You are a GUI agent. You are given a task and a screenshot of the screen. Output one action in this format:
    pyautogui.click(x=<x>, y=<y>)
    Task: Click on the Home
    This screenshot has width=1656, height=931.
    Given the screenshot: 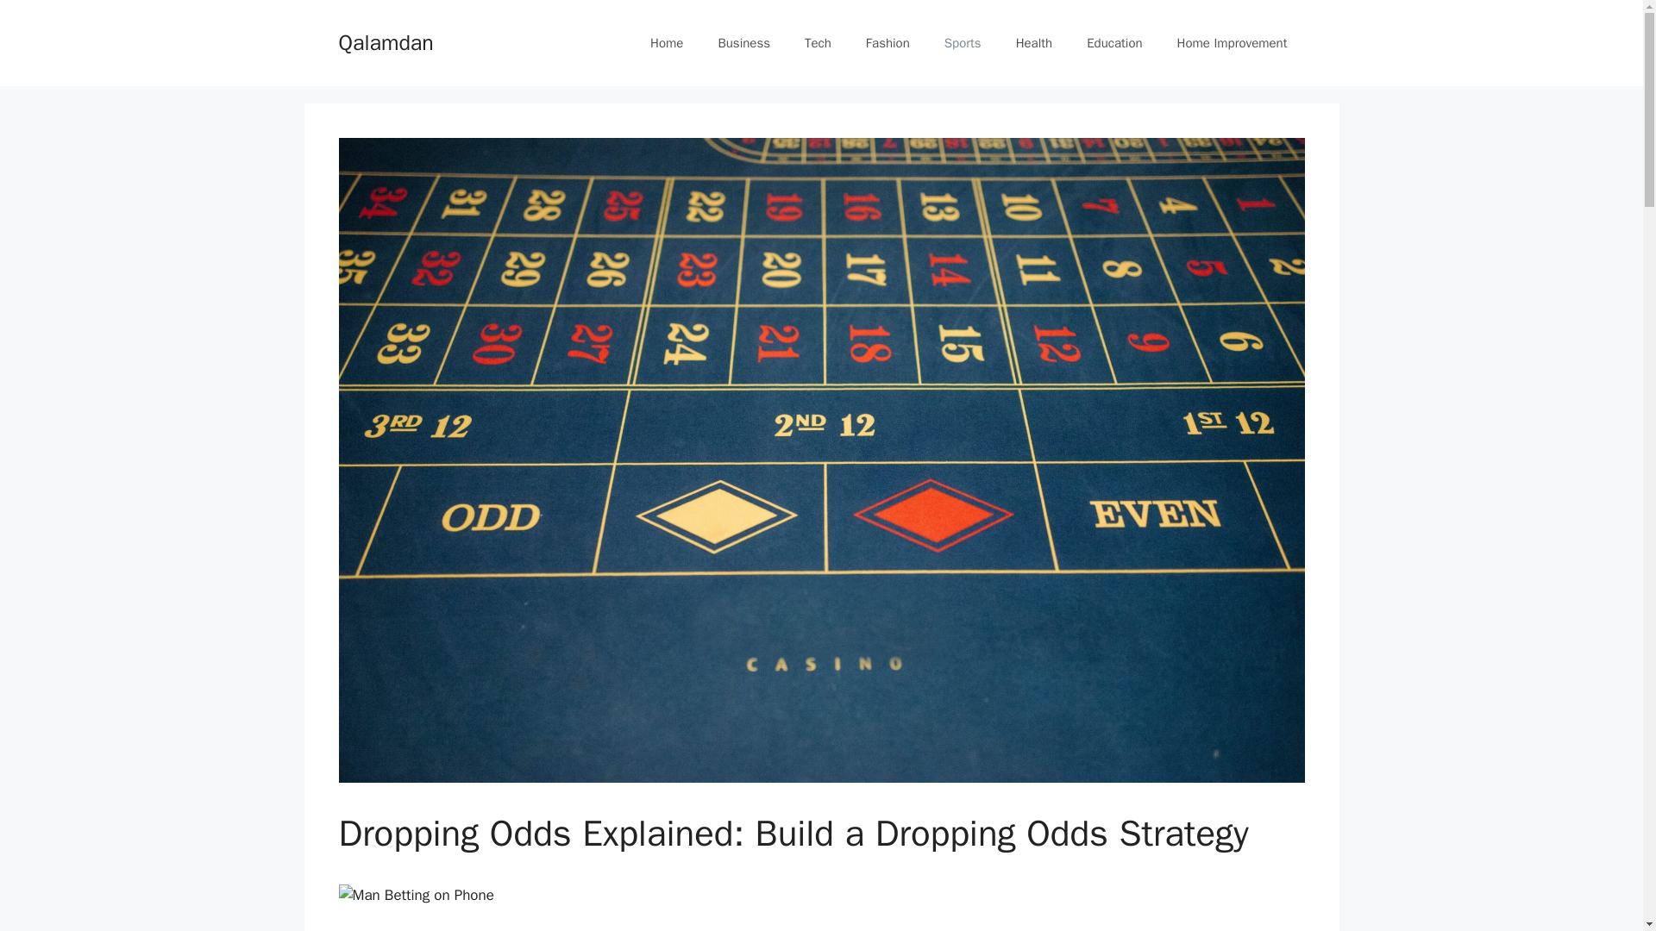 What is the action you would take?
    pyautogui.click(x=666, y=43)
    